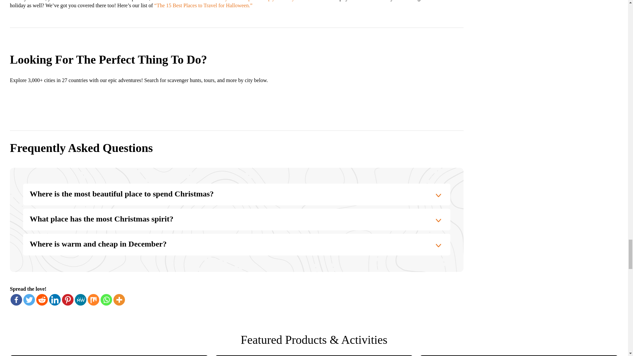 The width and height of the screenshot is (633, 356). I want to click on MeWe, so click(80, 300).